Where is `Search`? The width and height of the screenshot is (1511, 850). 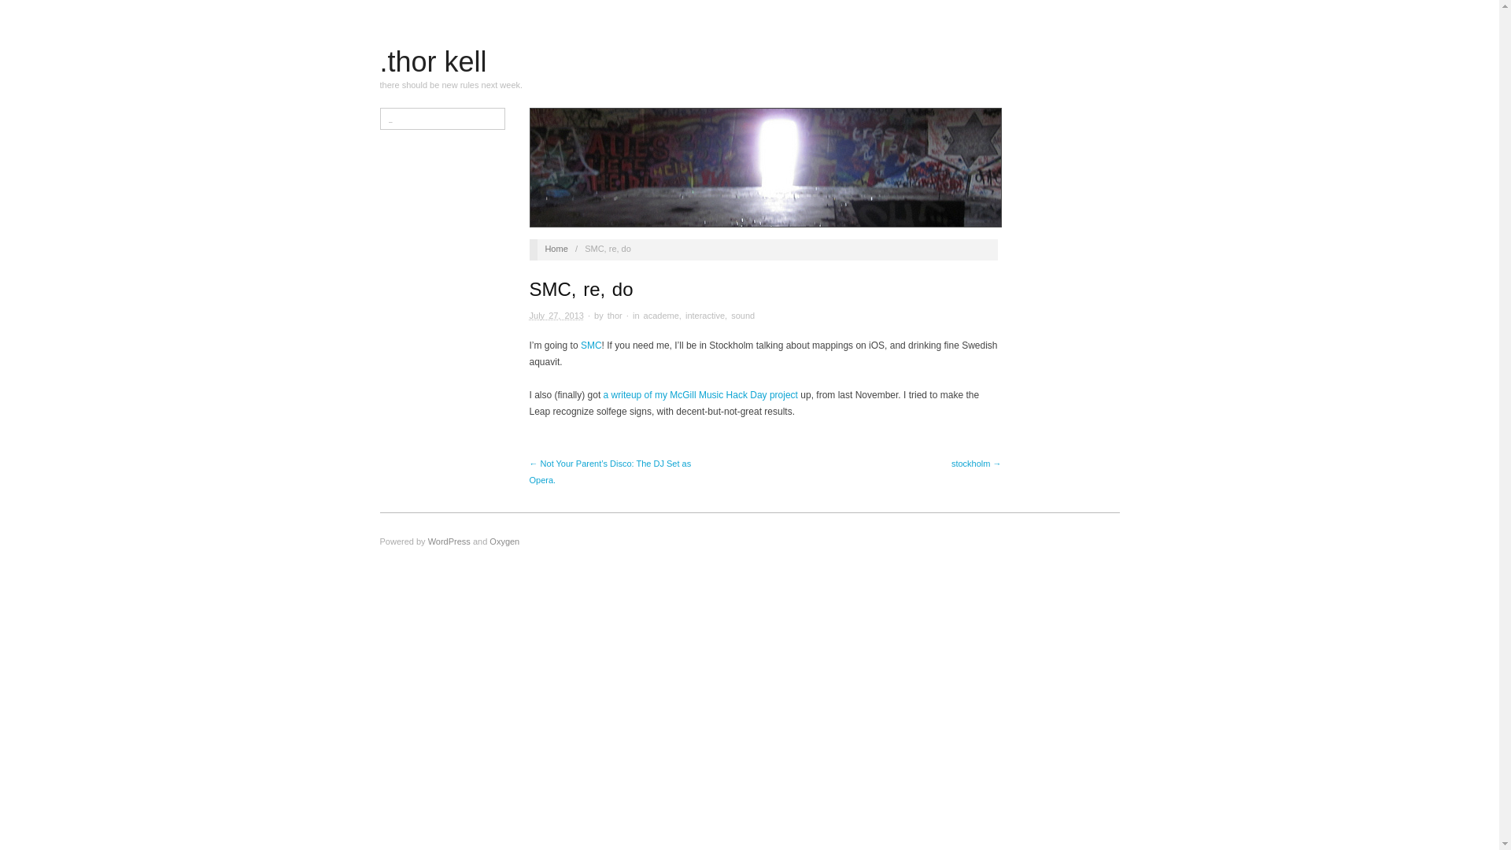
Search is located at coordinates (25, 11).